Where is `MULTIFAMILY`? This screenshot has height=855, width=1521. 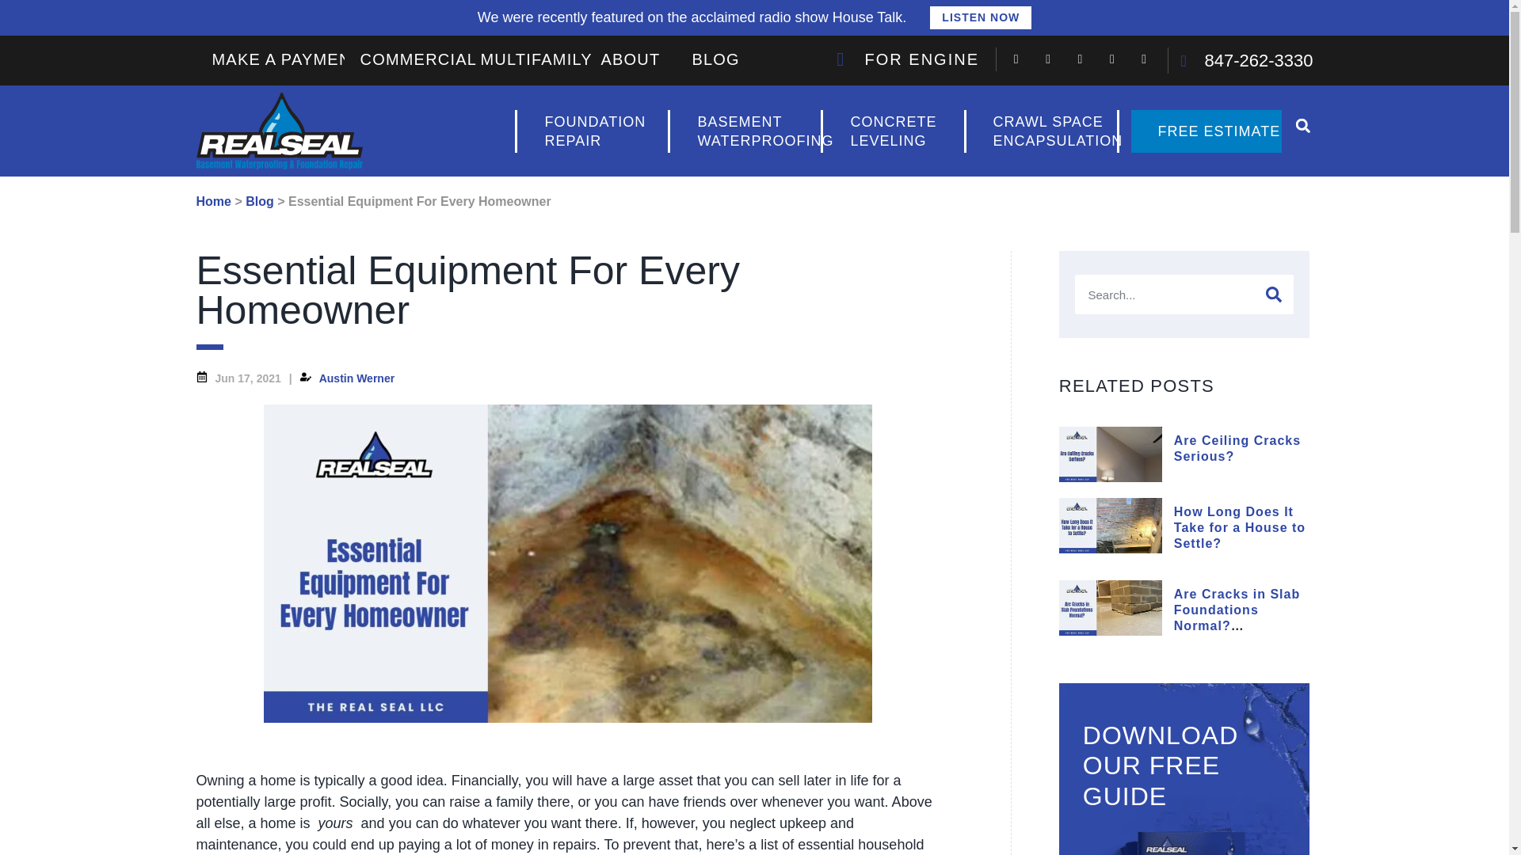 MULTIFAMILY is located at coordinates (892, 131).